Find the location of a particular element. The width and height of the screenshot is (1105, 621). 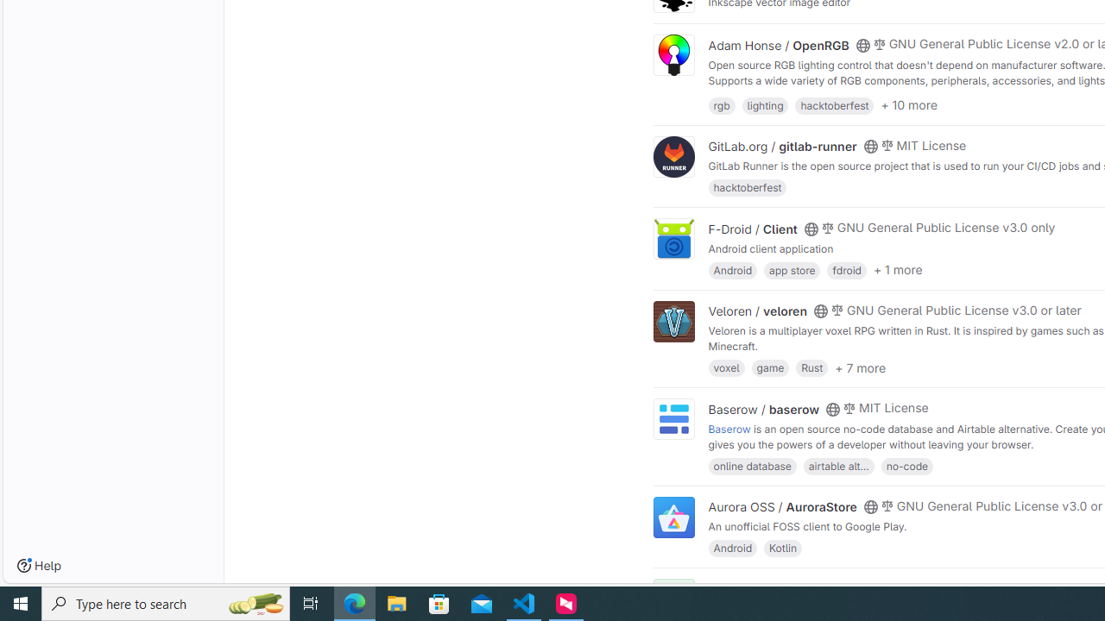

Adam Honse / OpenRGB is located at coordinates (779, 45).